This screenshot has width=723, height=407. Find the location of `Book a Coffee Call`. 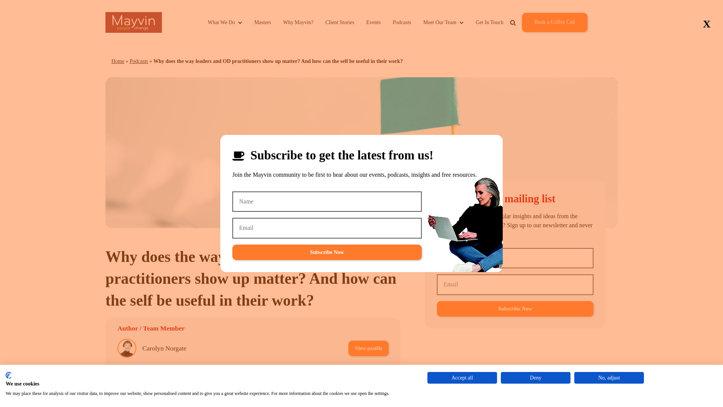

Book a Coffee Call is located at coordinates (554, 22).